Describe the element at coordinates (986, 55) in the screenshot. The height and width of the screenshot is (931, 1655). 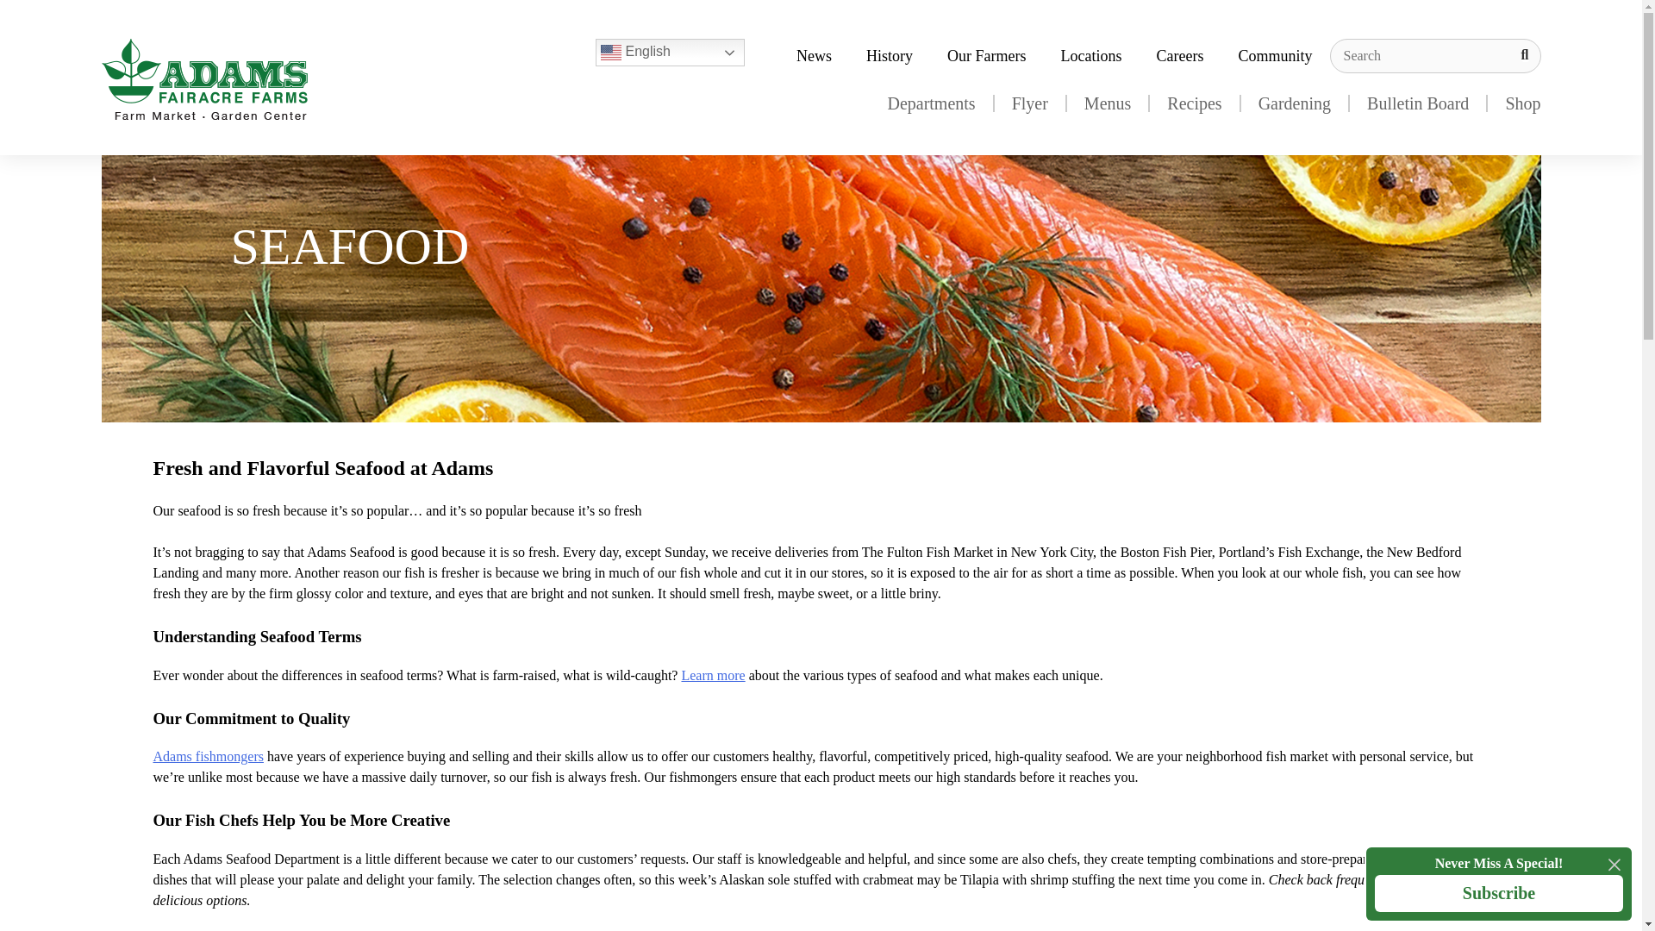
I see `Our Farmers` at that location.